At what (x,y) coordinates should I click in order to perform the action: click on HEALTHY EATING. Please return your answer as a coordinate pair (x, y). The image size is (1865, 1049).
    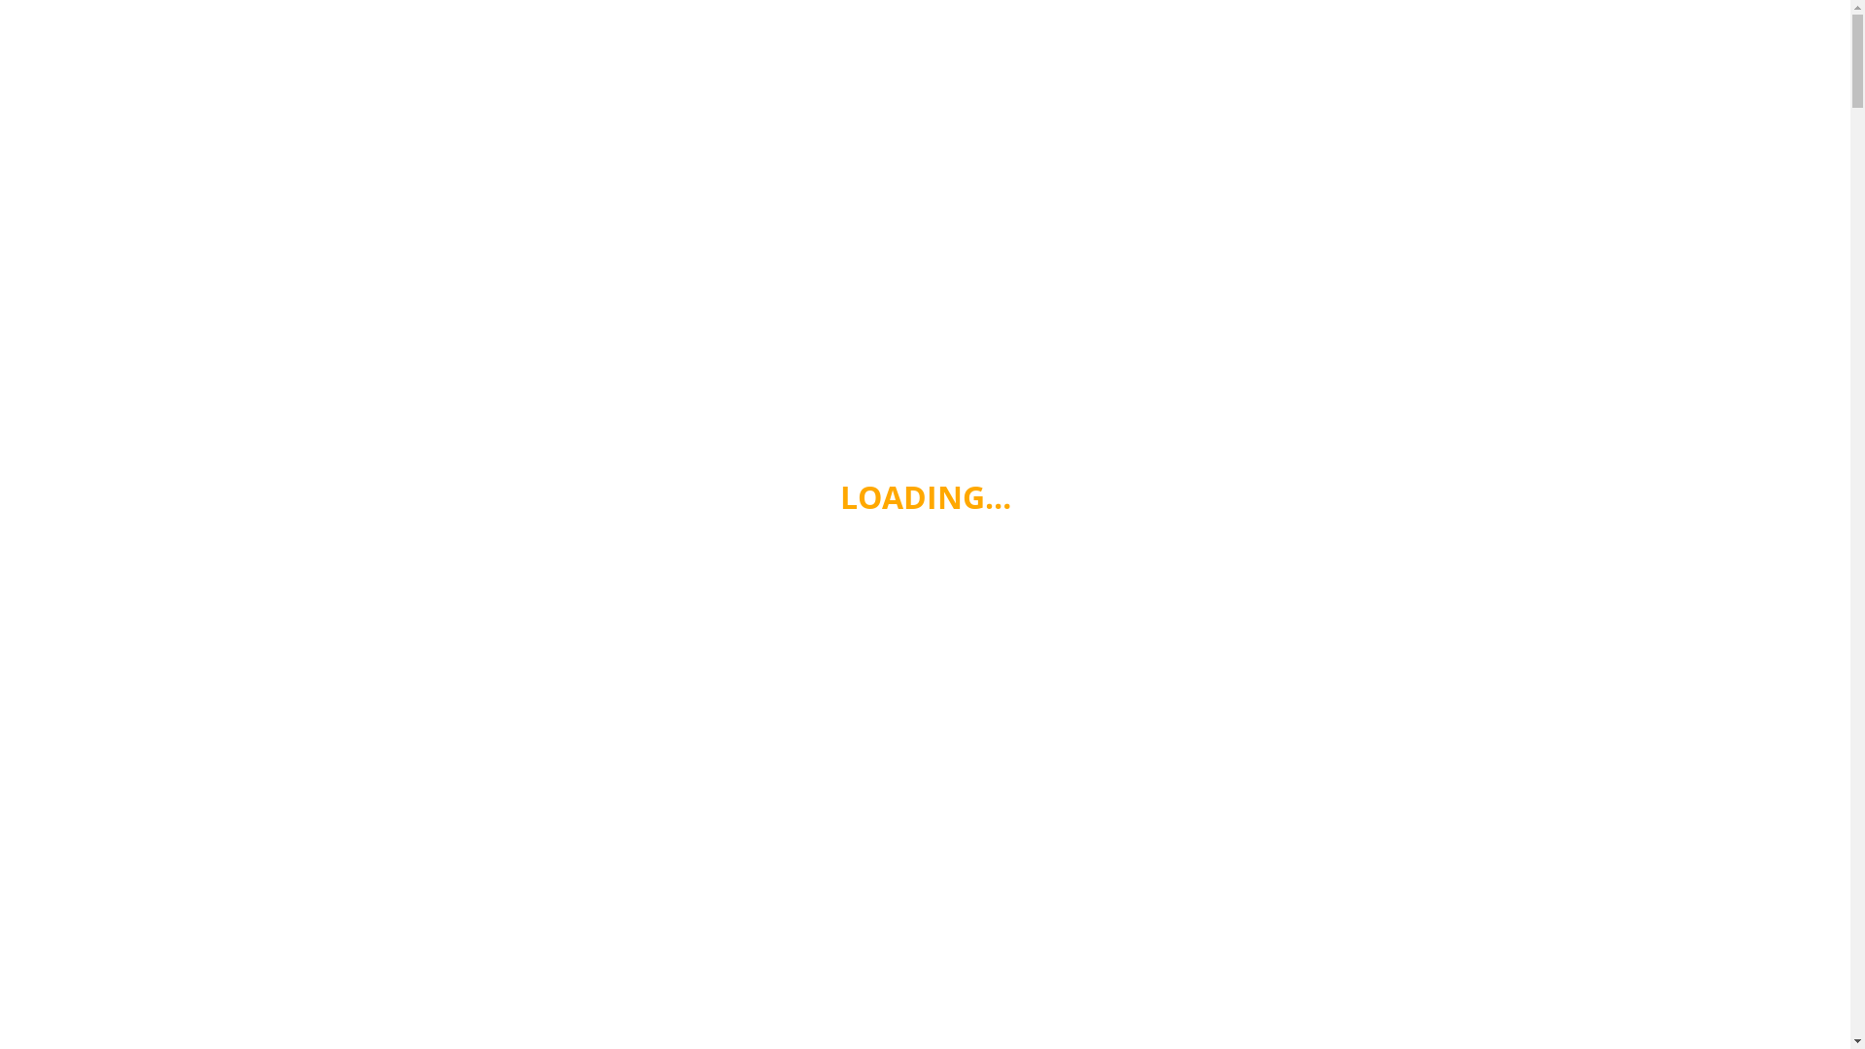
    Looking at the image, I should click on (888, 26).